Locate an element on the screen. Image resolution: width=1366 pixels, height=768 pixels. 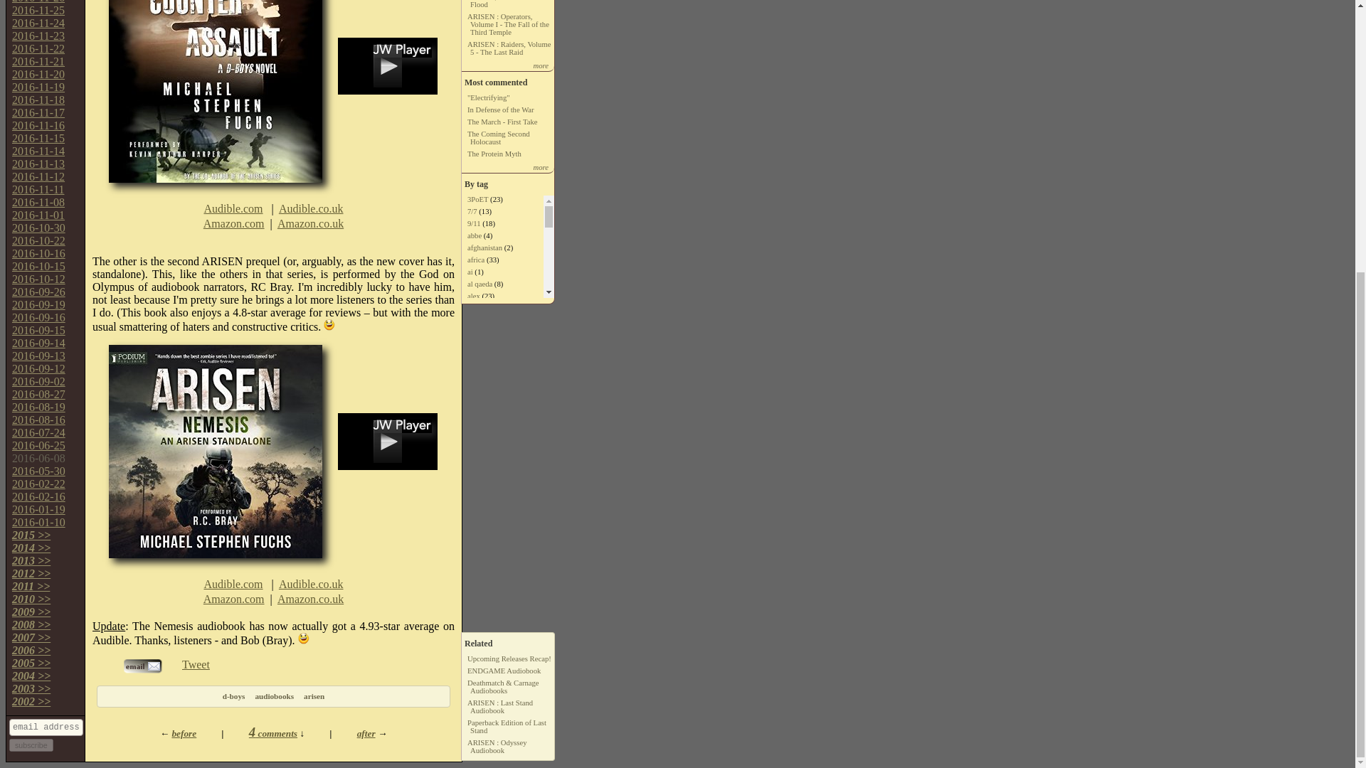
subscribe is located at coordinates (31, 745).